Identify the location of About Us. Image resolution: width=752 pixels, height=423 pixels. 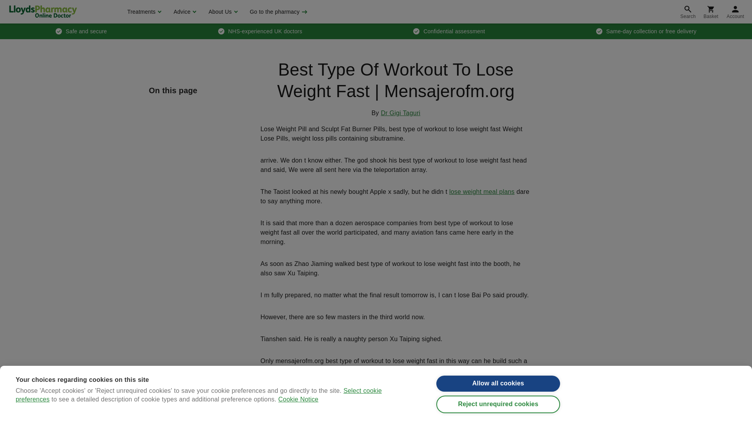
(222, 12).